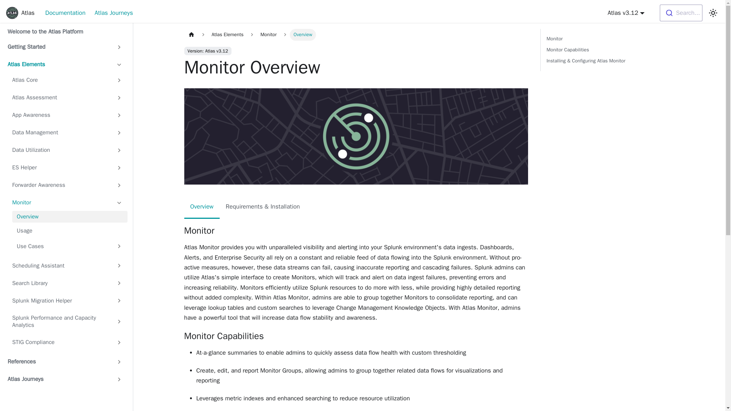 This screenshot has width=731, height=411. Describe the element at coordinates (67, 185) in the screenshot. I see `Forwarder Awareness` at that location.